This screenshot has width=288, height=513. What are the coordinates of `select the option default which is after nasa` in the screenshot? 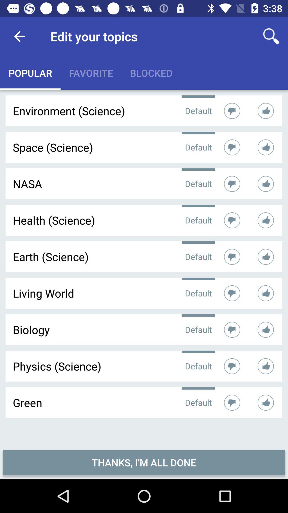 It's located at (198, 184).